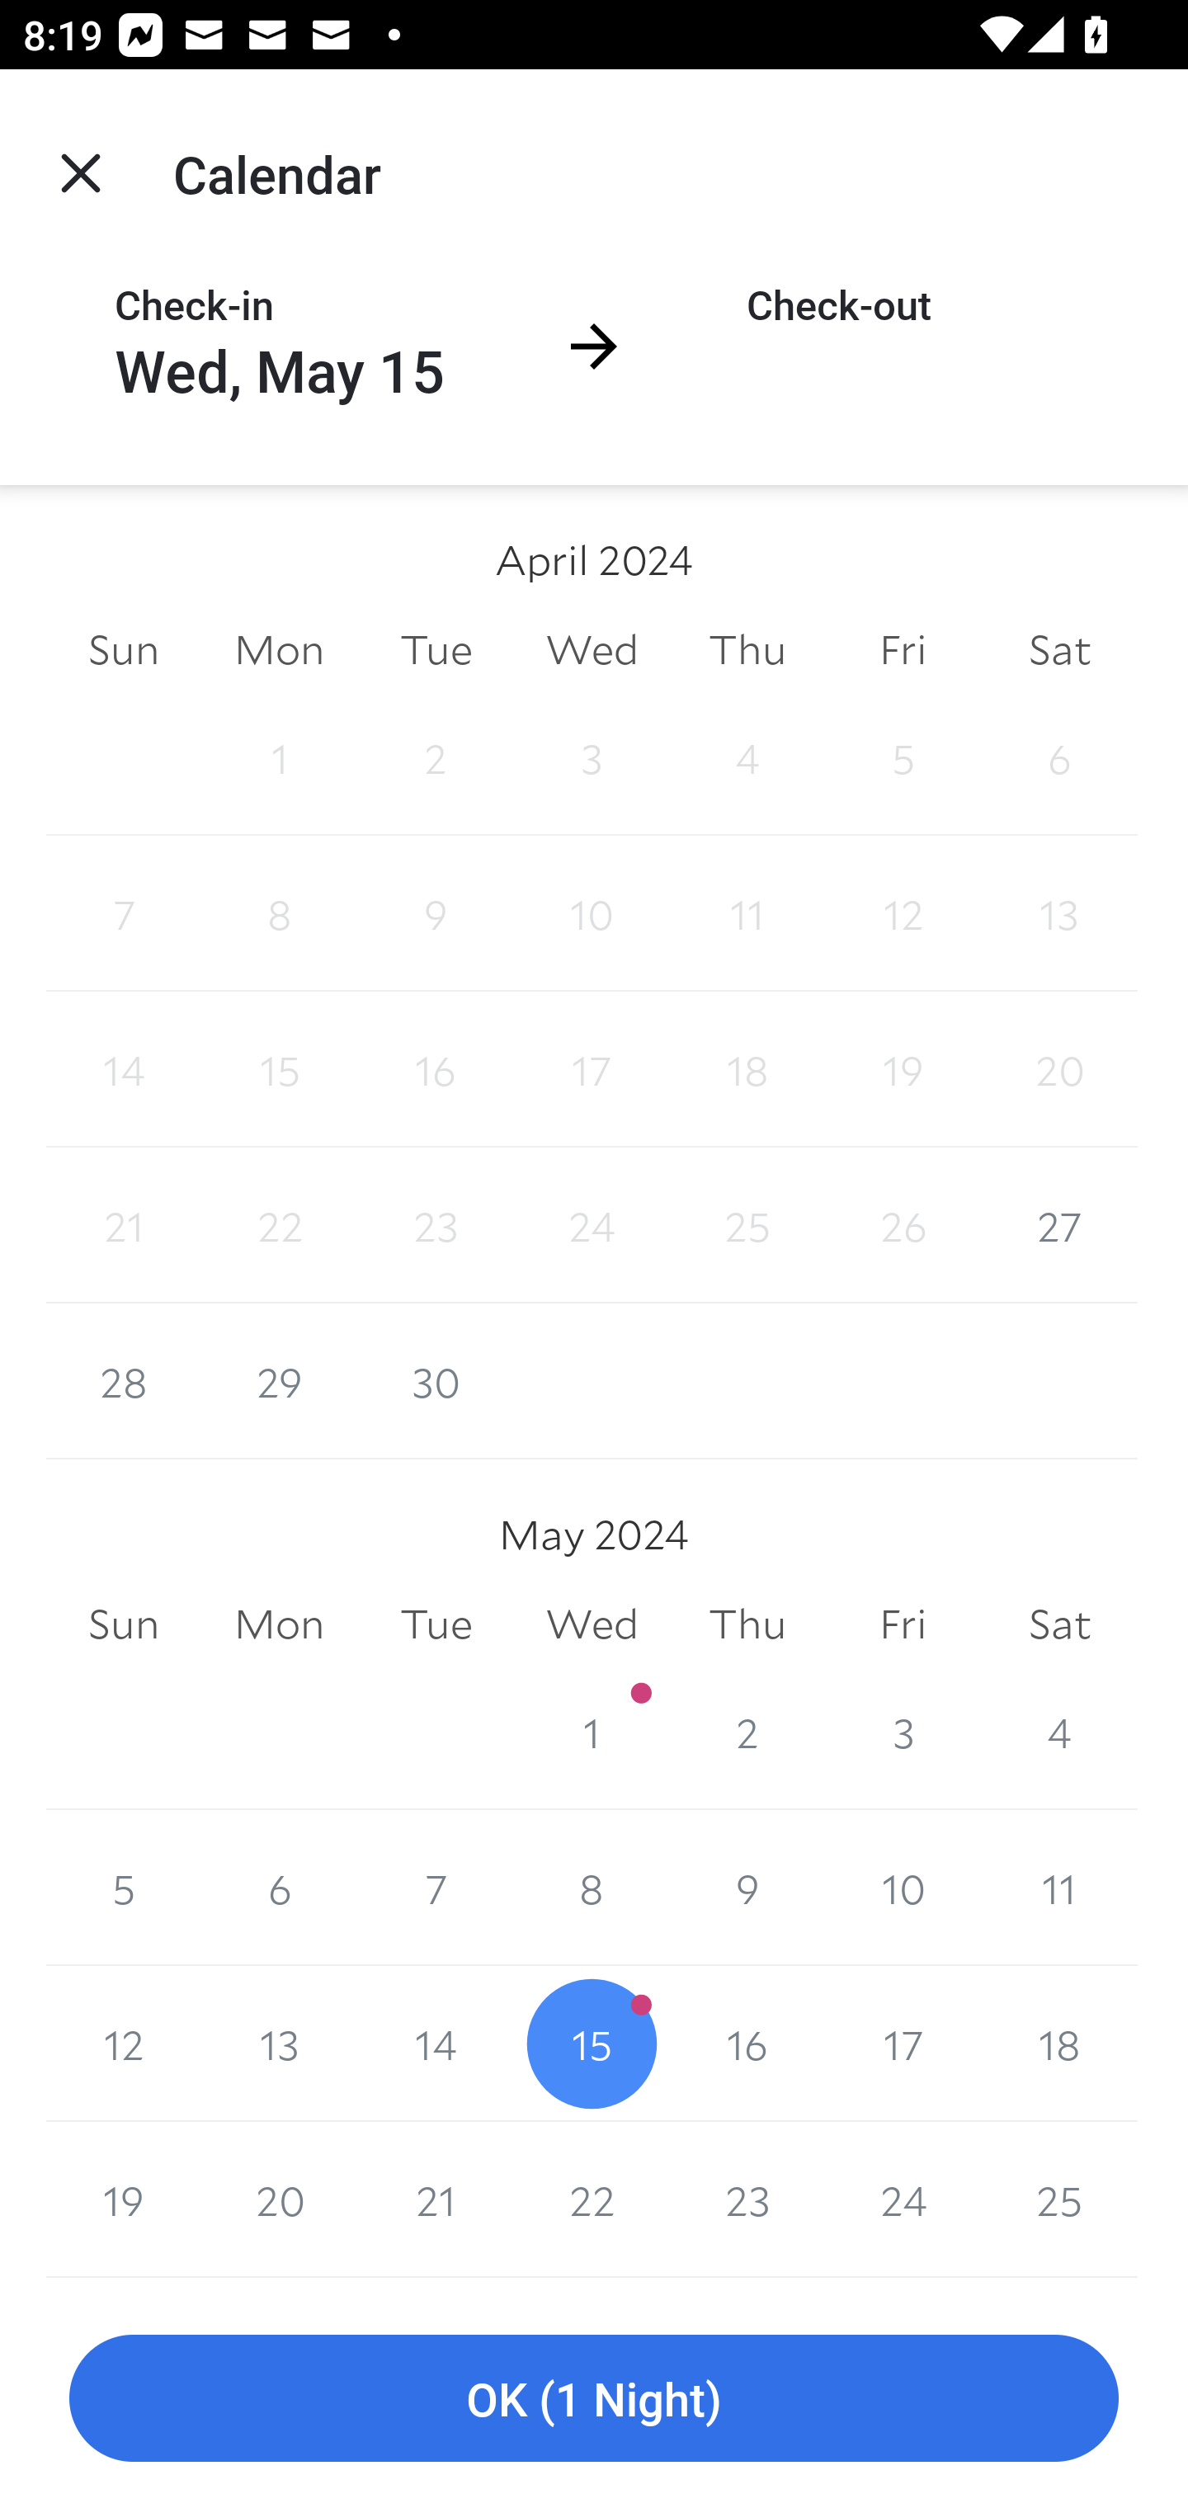 The image size is (1188, 2508). Describe the element at coordinates (124, 1381) in the screenshot. I see `28 28 April 2024` at that location.